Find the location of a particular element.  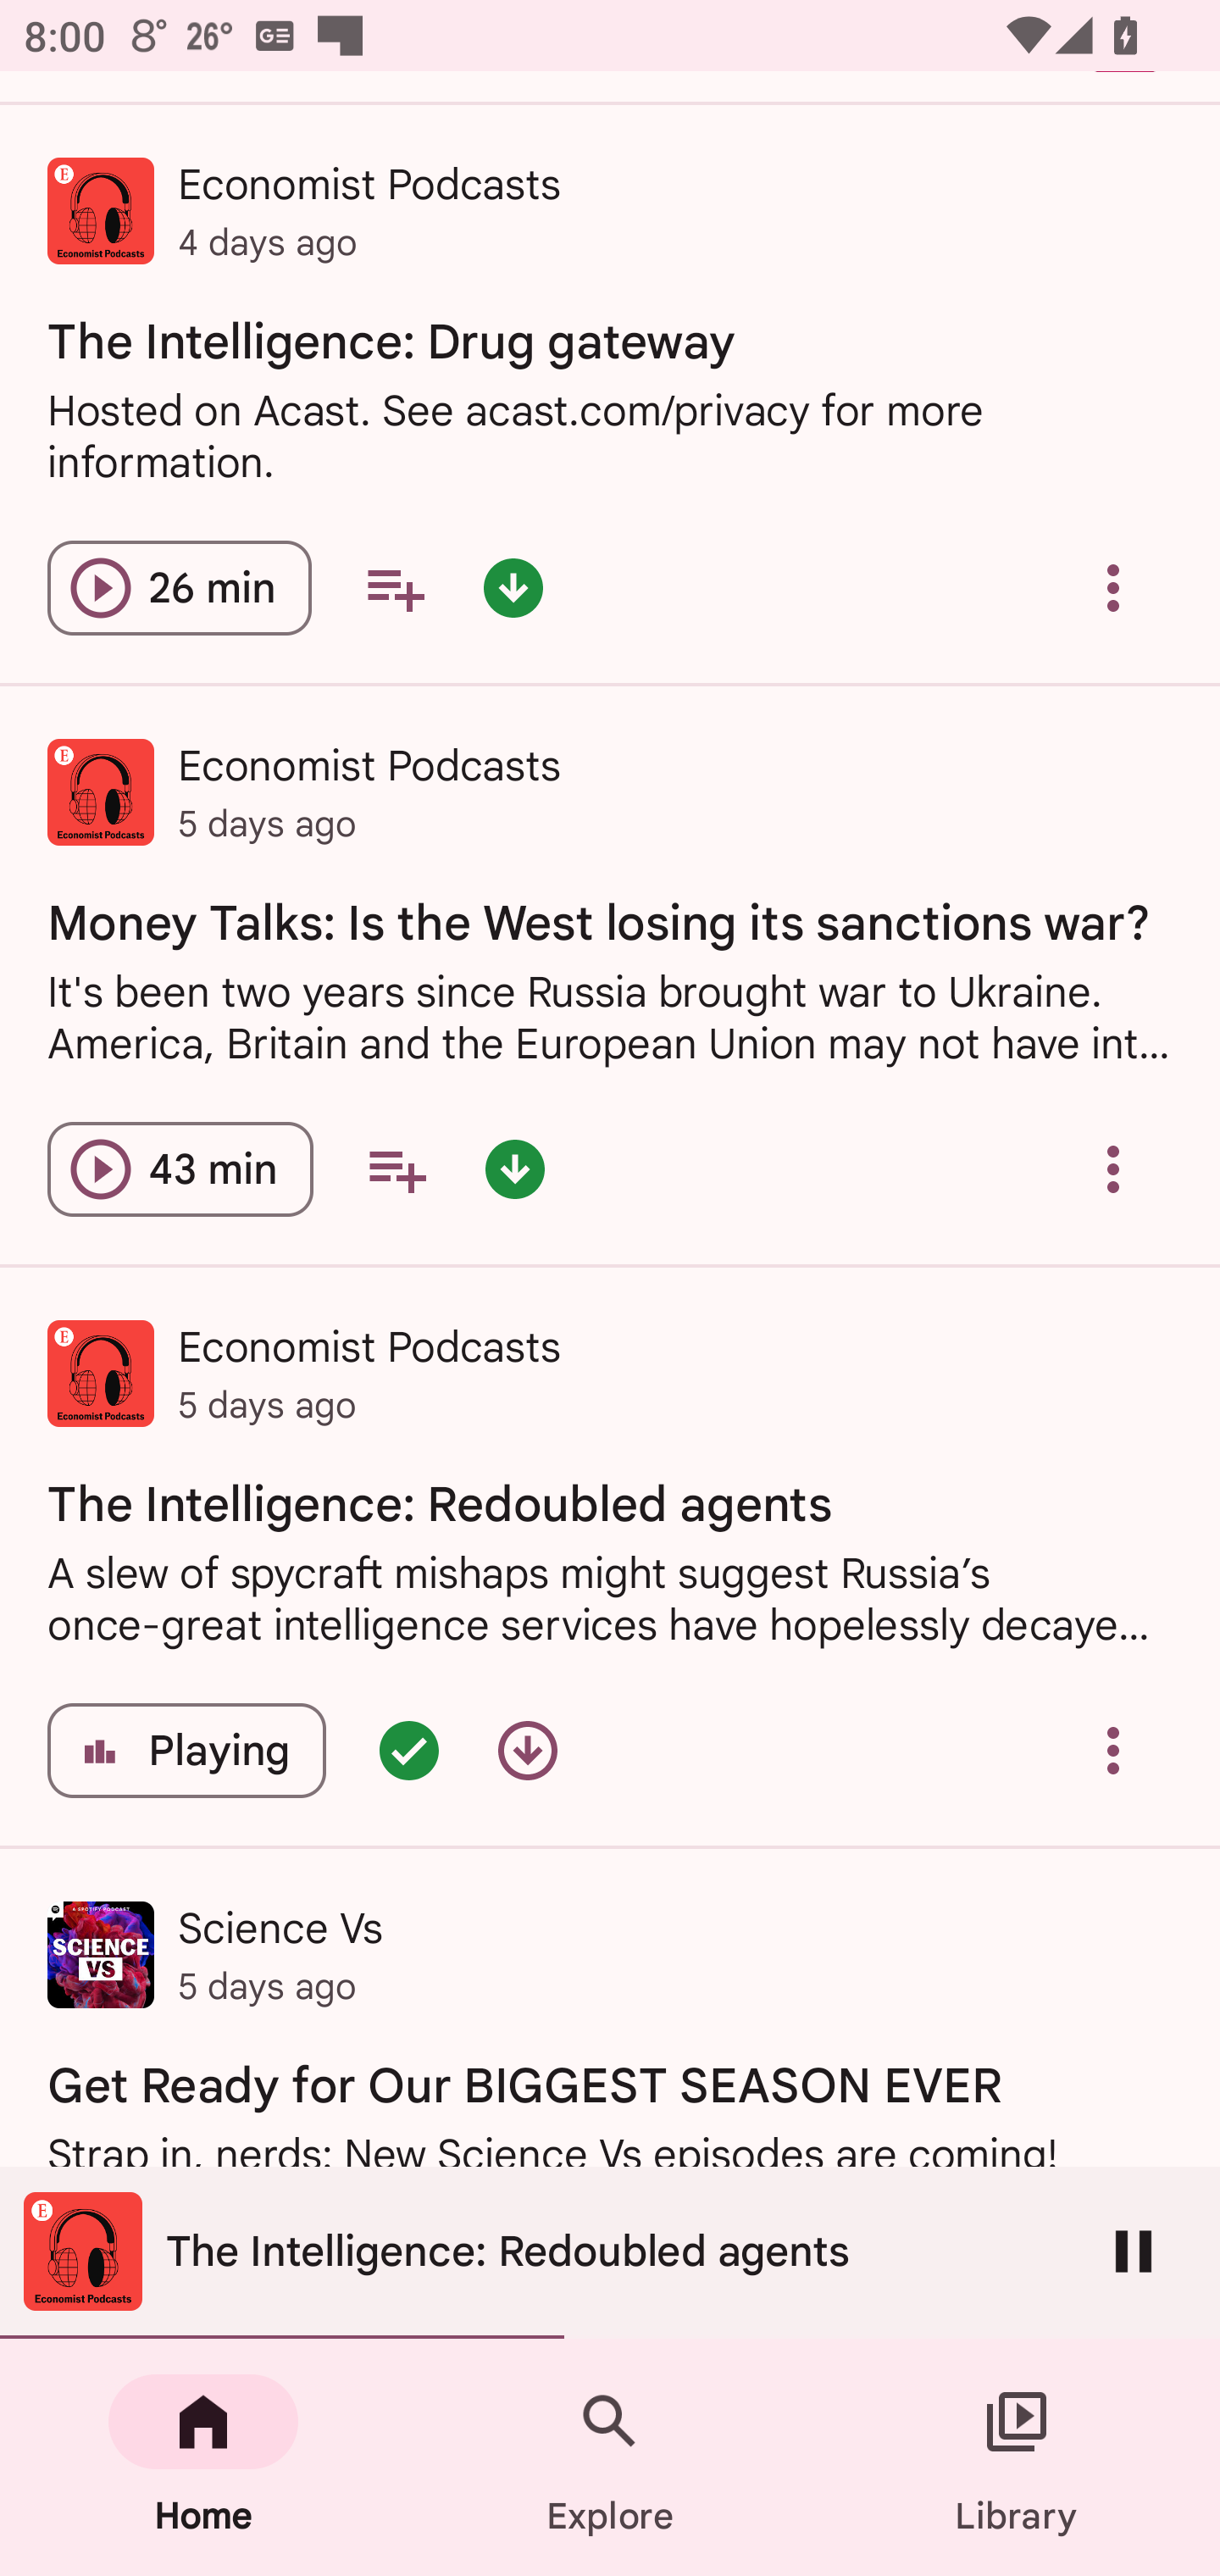

Episode downloaded - double tap for options is located at coordinates (515, 1169).